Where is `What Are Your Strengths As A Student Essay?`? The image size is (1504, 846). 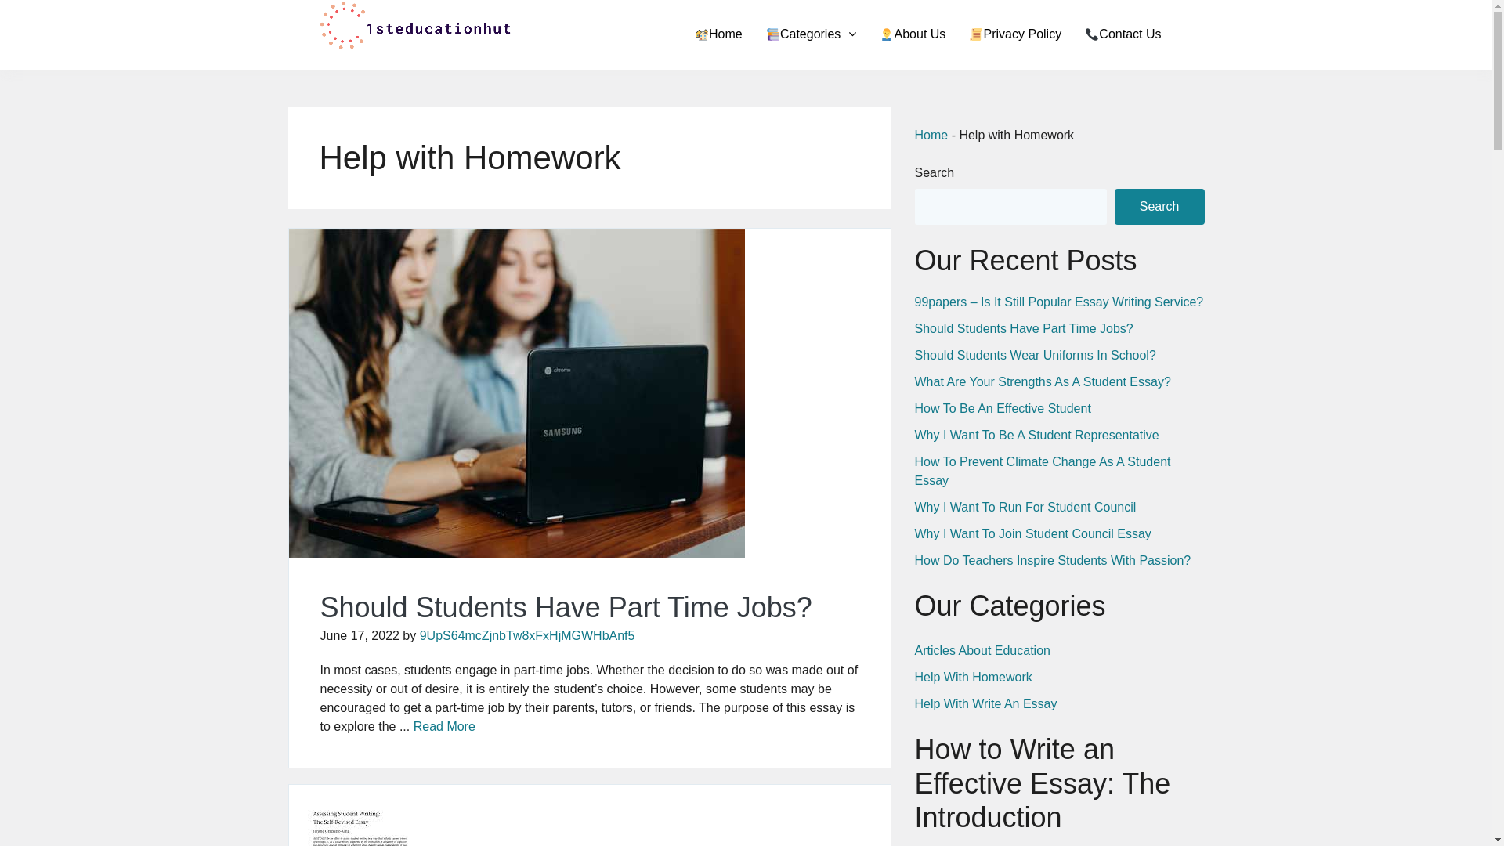 What Are Your Strengths As A Student Essay? is located at coordinates (1043, 382).